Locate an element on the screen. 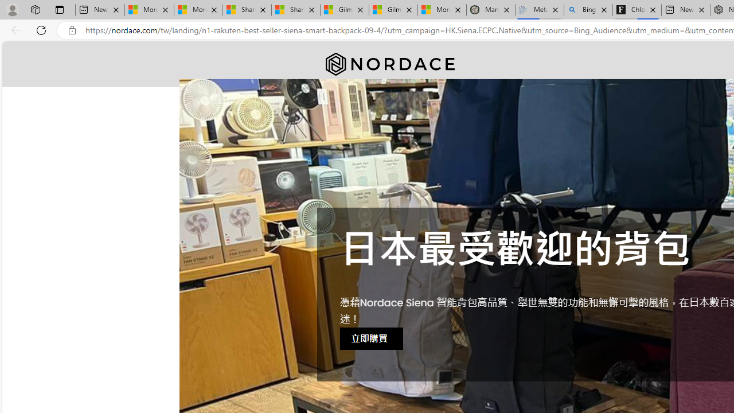 Image resolution: width=734 pixels, height=413 pixels. Gilma and Hector both pose tropical trouble for Hawaii is located at coordinates (393, 10).